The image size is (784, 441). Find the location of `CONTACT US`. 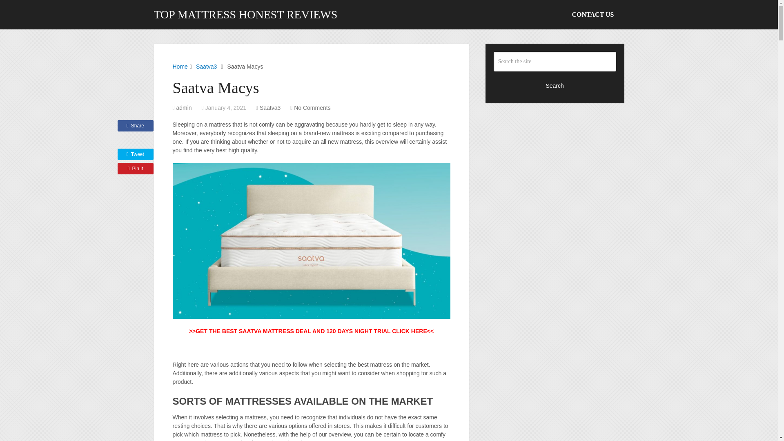

CONTACT US is located at coordinates (593, 15).